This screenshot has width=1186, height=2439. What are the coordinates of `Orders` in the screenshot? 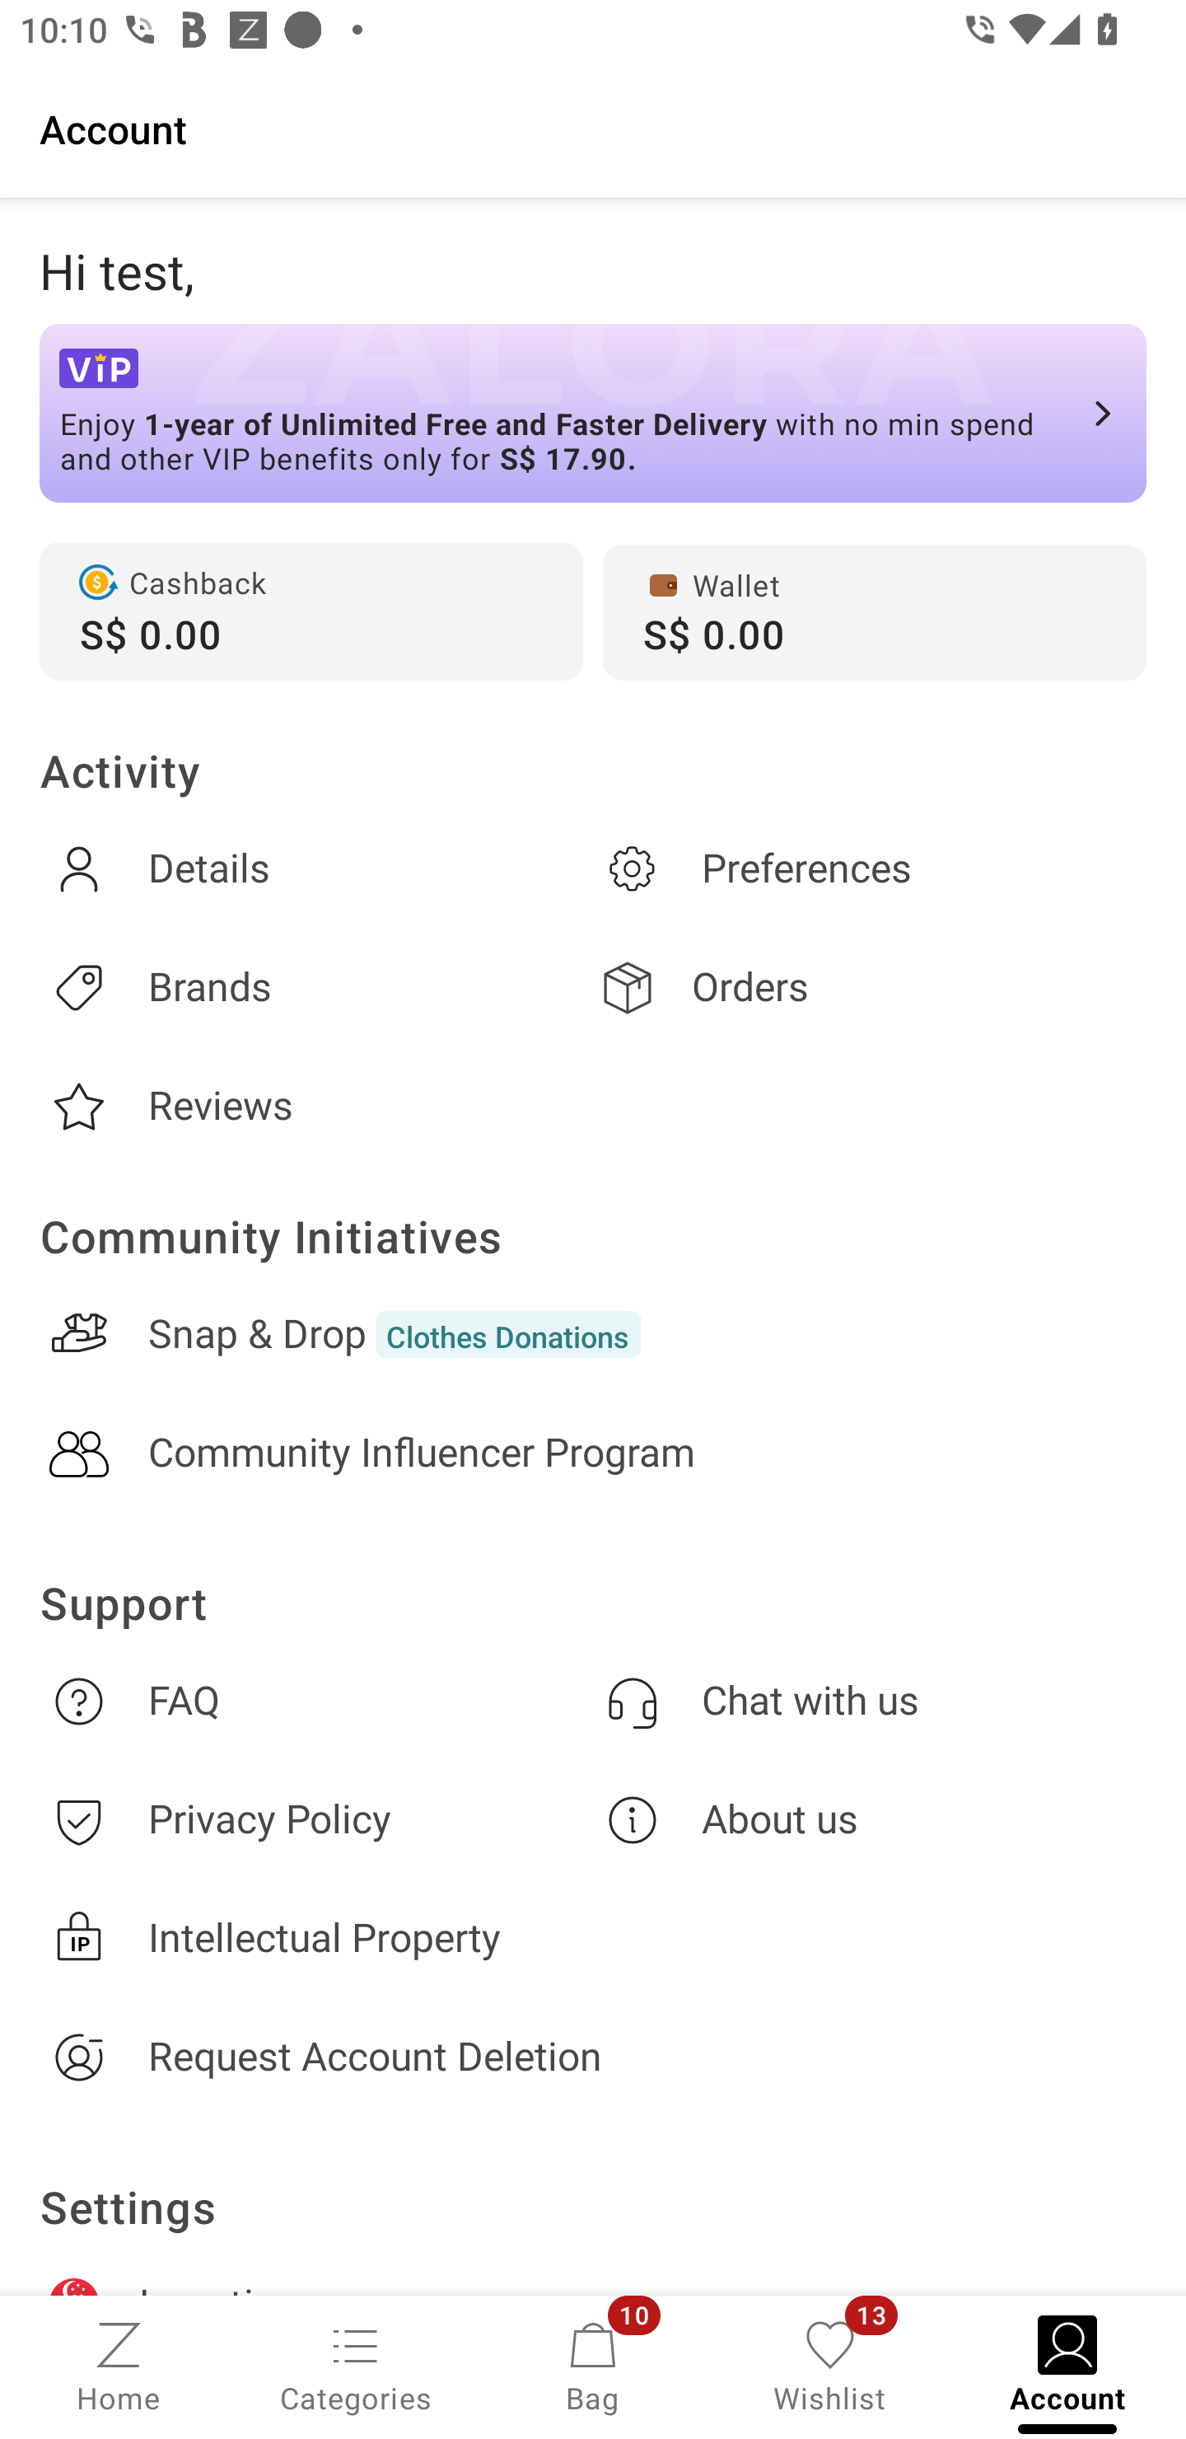 It's located at (870, 987).